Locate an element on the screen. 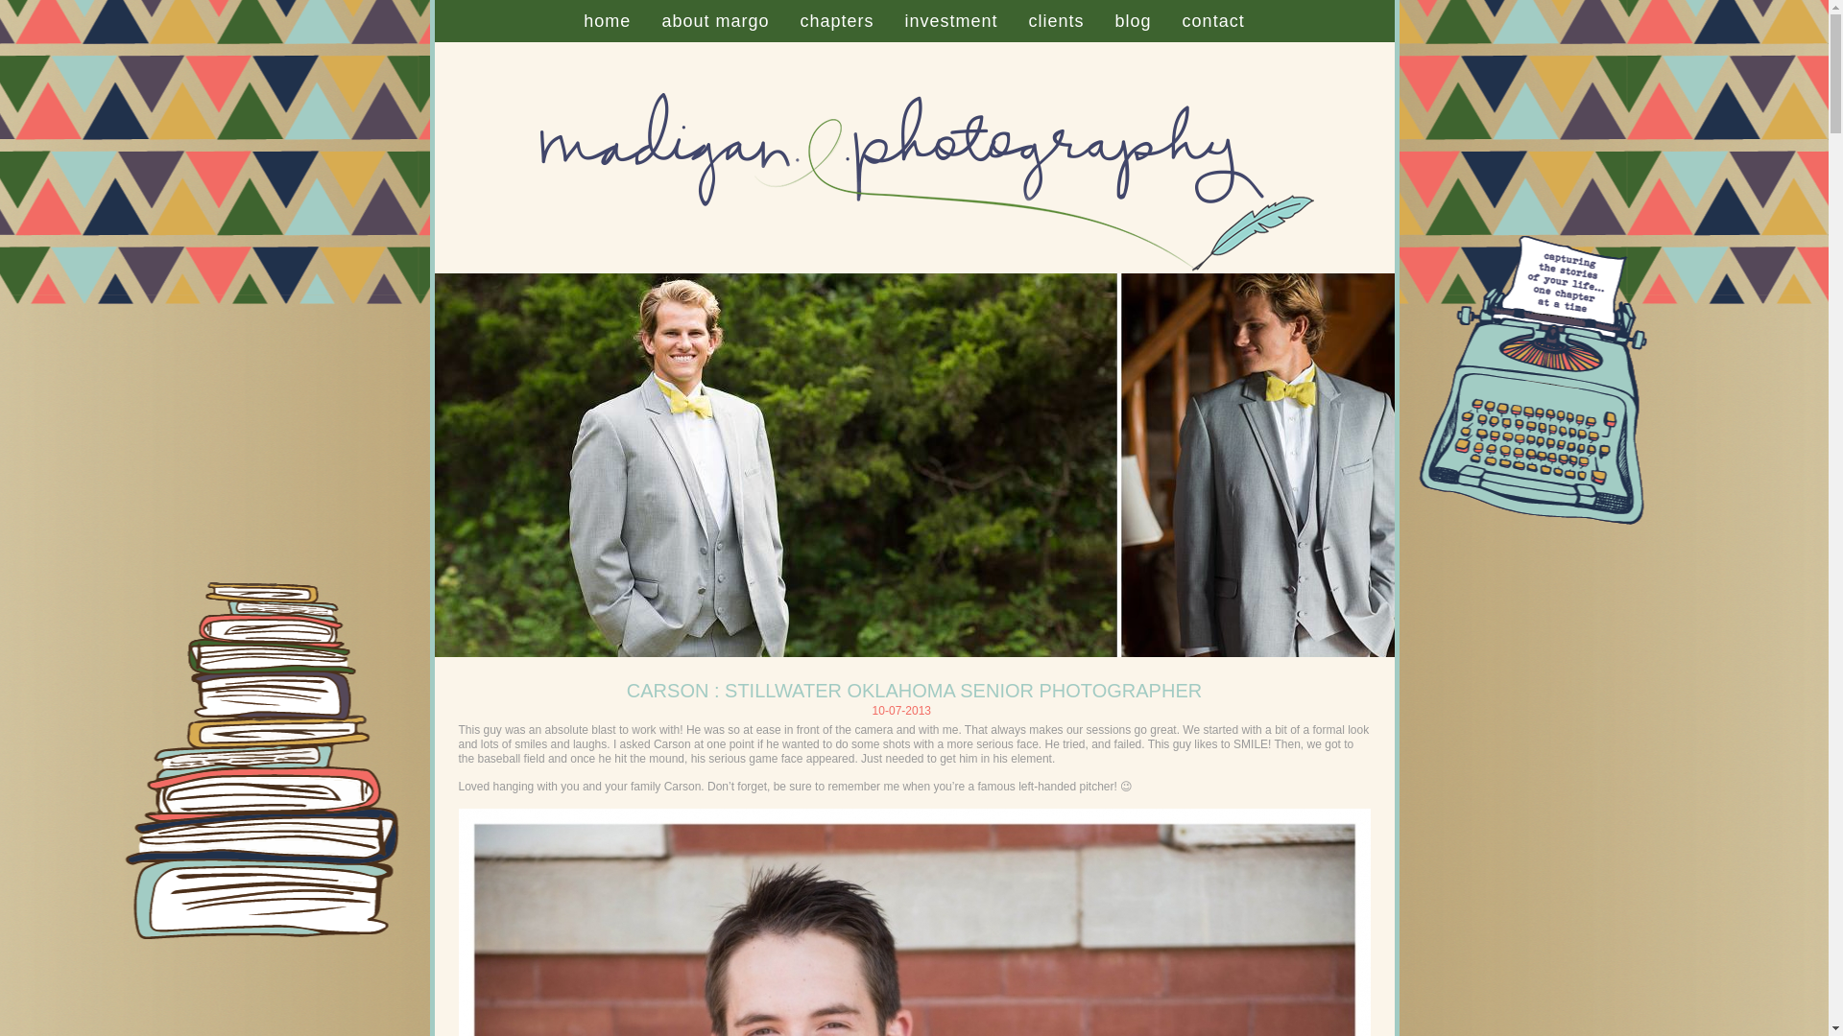  about margo is located at coordinates (714, 21).